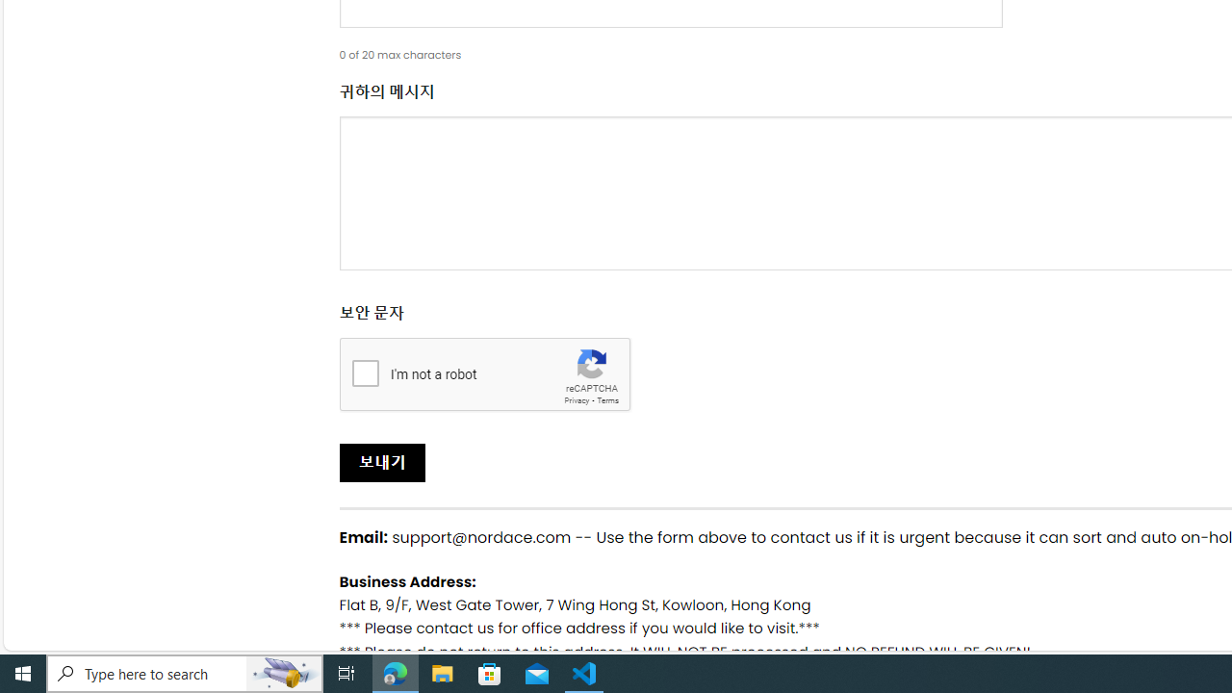 The width and height of the screenshot is (1232, 693). I want to click on I'm not a robot, so click(365, 372).